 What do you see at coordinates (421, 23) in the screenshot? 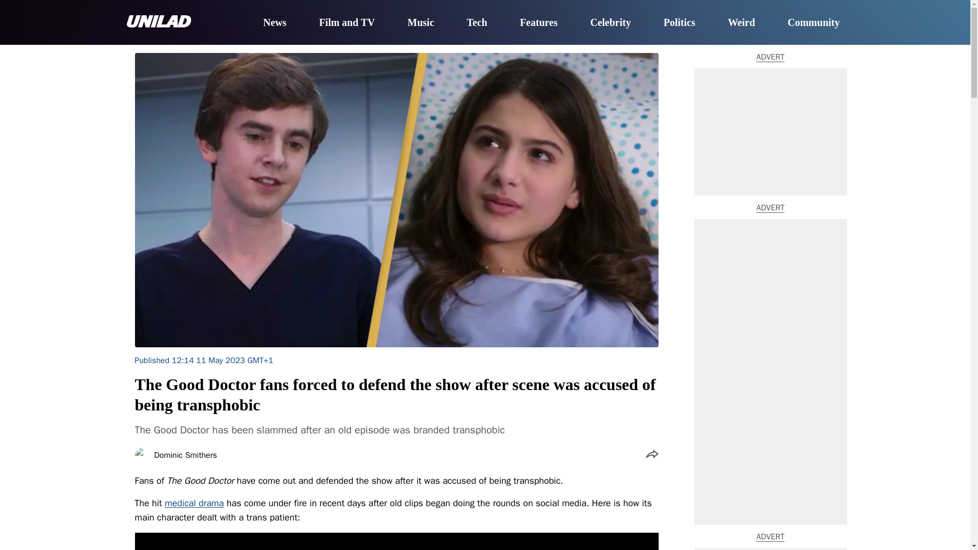
I see `Music` at bounding box center [421, 23].